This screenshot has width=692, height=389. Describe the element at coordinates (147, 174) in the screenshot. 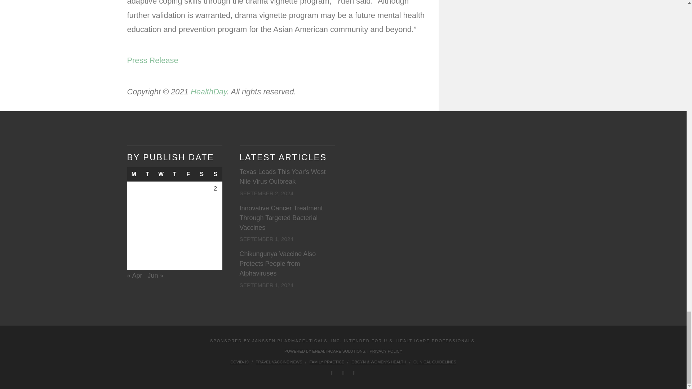

I see `Tuesday` at that location.